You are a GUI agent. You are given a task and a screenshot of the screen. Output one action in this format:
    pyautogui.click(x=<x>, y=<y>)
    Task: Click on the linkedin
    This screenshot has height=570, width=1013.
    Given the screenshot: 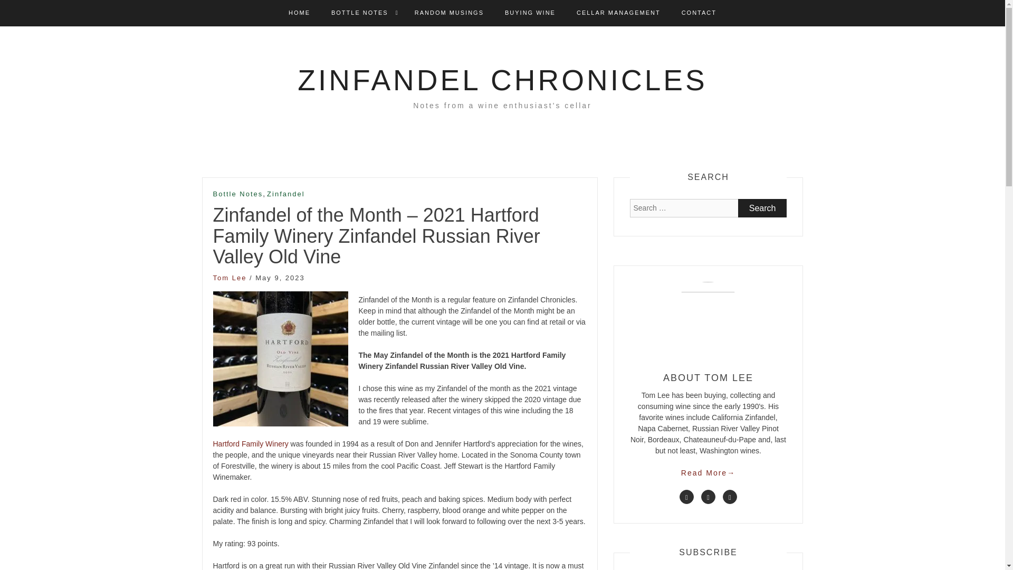 What is the action you would take?
    pyautogui.click(x=708, y=496)
    